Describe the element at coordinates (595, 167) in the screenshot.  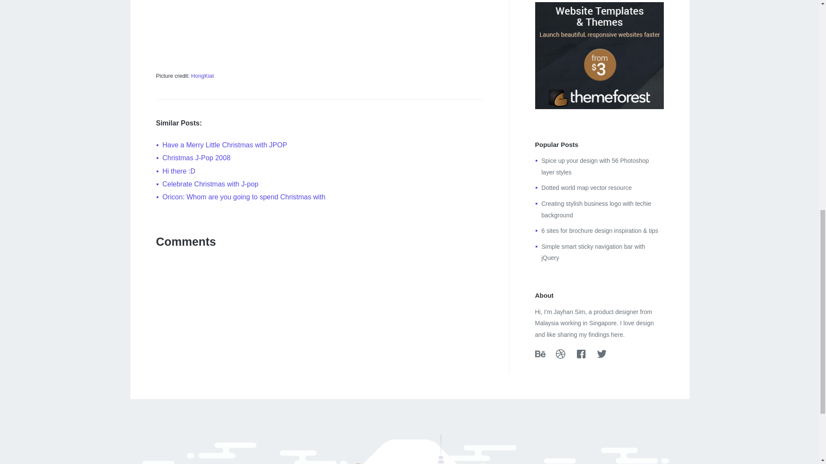
I see `November 24, 2007` at that location.